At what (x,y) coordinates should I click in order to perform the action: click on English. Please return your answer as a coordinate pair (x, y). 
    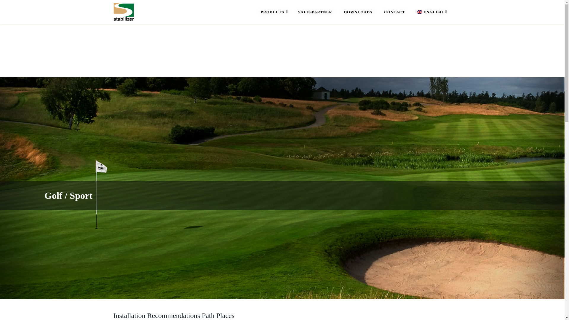
    Looking at the image, I should click on (431, 12).